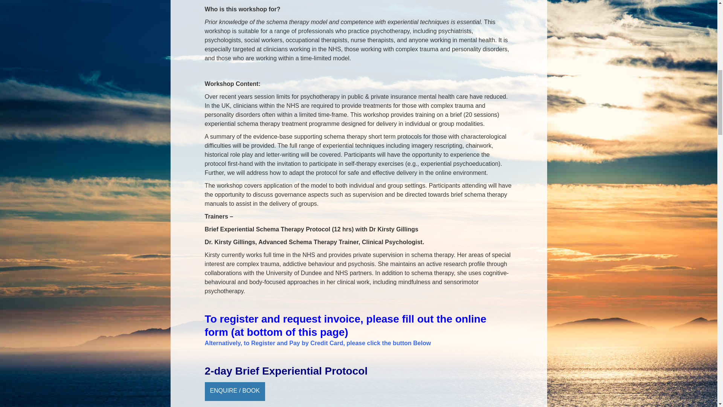 This screenshot has width=723, height=407. What do you see at coordinates (235, 391) in the screenshot?
I see `Click to open booking page` at bounding box center [235, 391].